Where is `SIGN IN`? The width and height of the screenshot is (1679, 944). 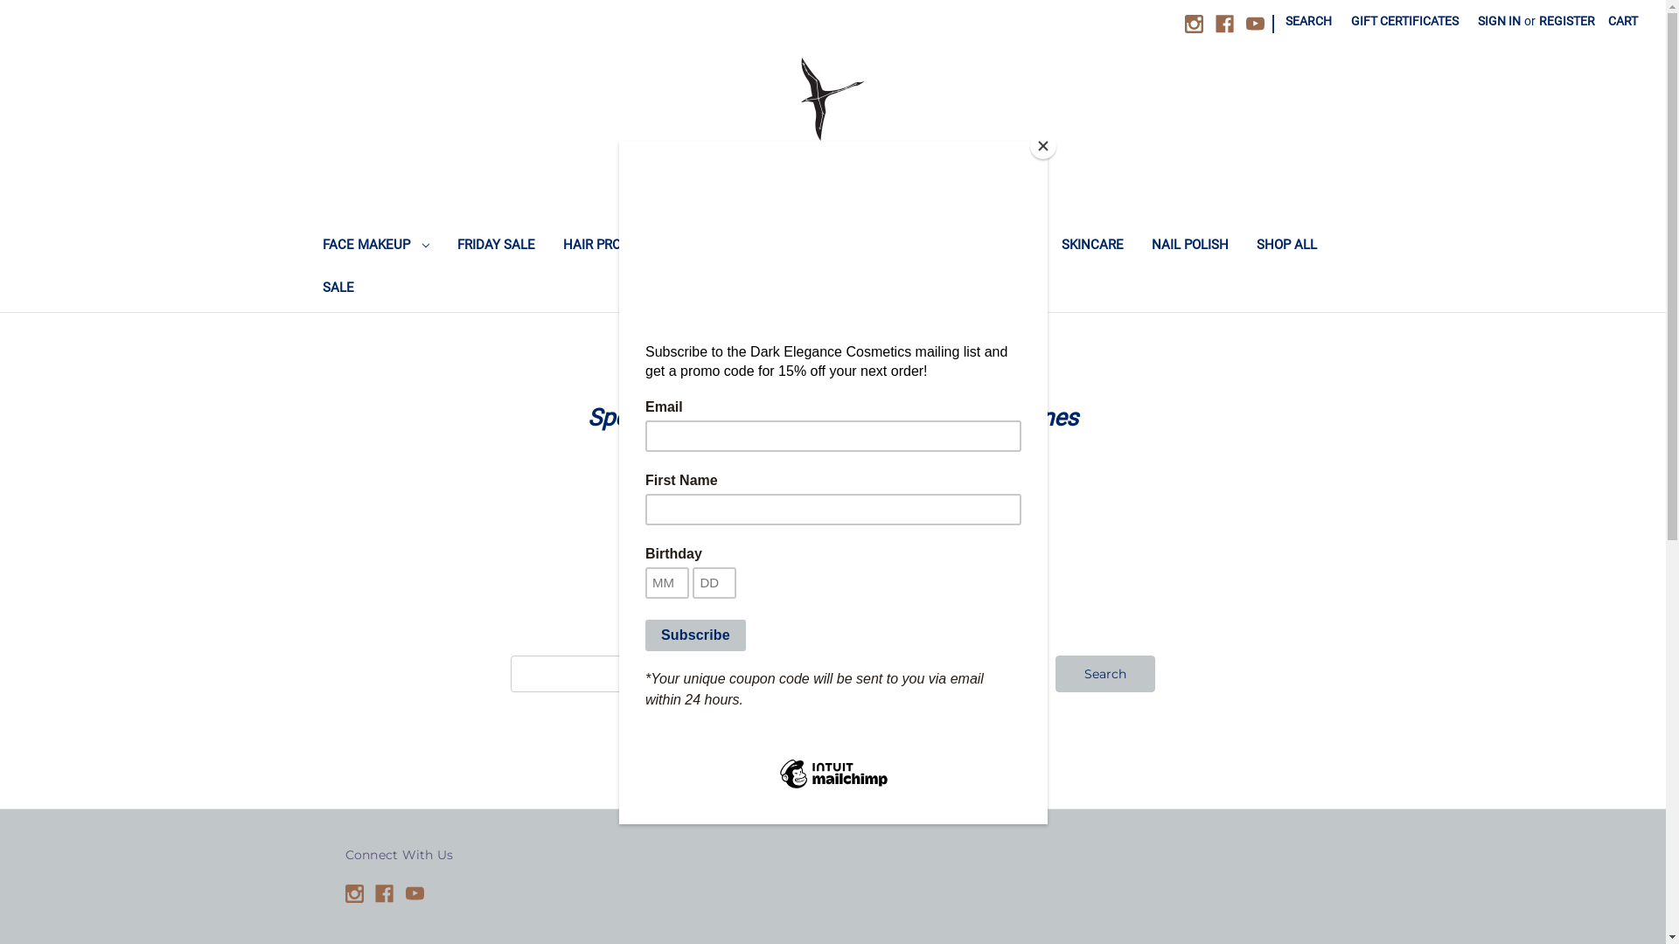
SIGN IN is located at coordinates (1499, 21).